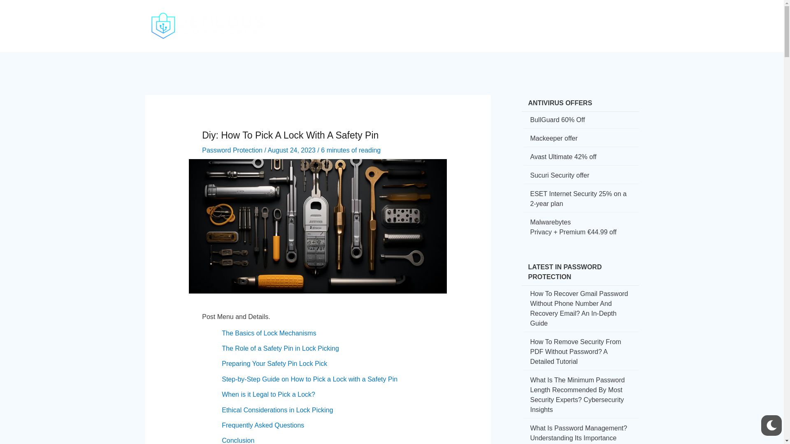  Describe the element at coordinates (468, 19) in the screenshot. I see `Social` at that location.